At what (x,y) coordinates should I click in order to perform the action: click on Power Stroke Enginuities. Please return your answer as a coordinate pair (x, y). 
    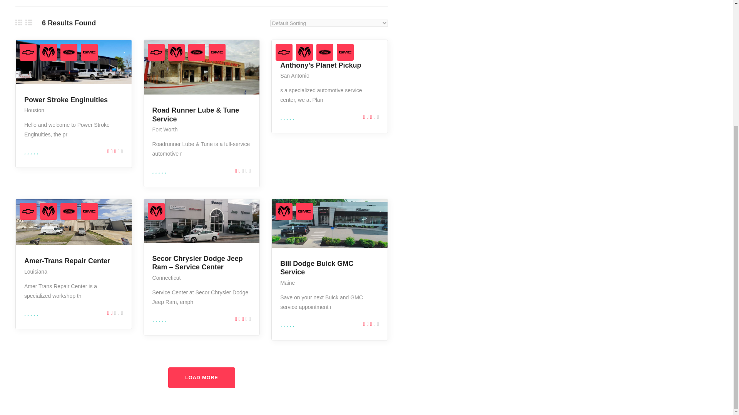
    Looking at the image, I should click on (66, 100).